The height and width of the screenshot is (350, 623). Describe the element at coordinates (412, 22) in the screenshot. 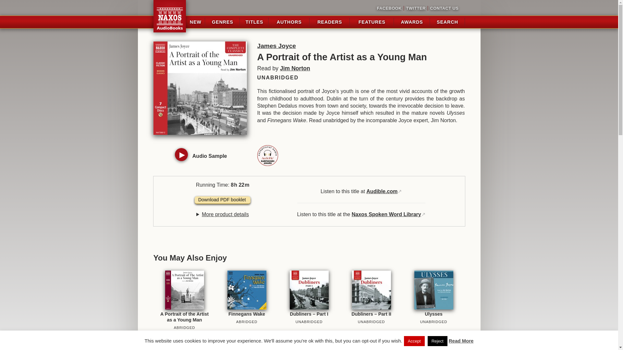

I see `AWARDS` at that location.